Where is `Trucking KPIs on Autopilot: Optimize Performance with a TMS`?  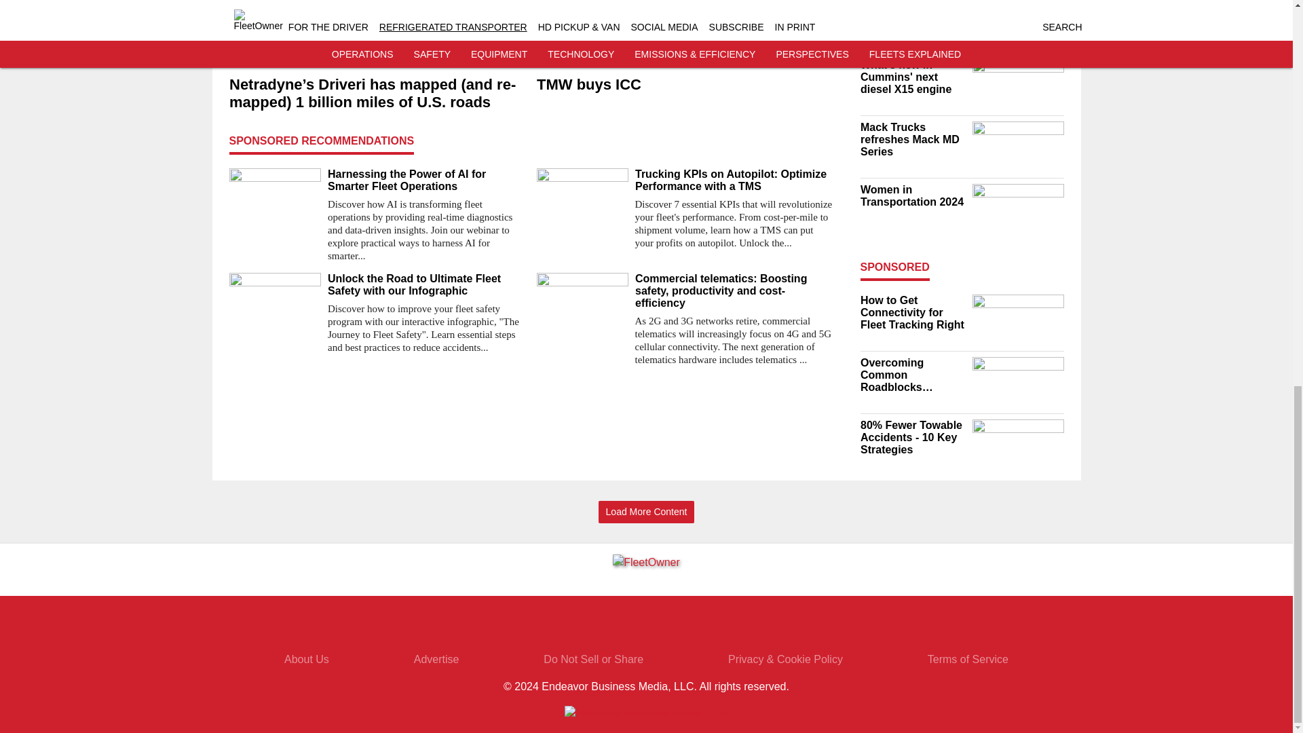
Trucking KPIs on Autopilot: Optimize Performance with a TMS is located at coordinates (734, 181).